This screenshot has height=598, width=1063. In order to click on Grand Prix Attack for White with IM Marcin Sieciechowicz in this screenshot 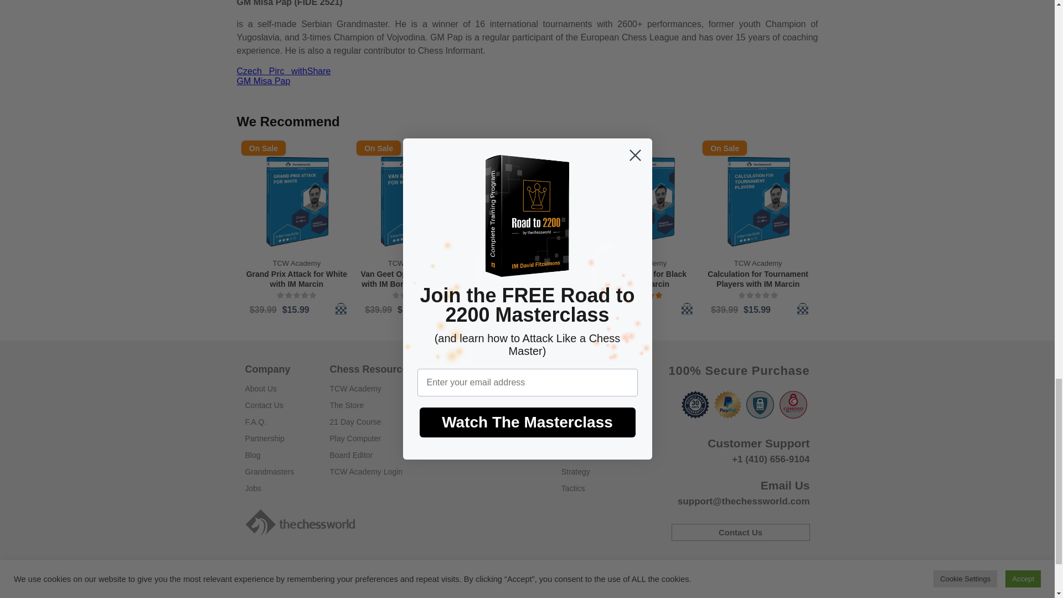, I will do `click(297, 279)`.